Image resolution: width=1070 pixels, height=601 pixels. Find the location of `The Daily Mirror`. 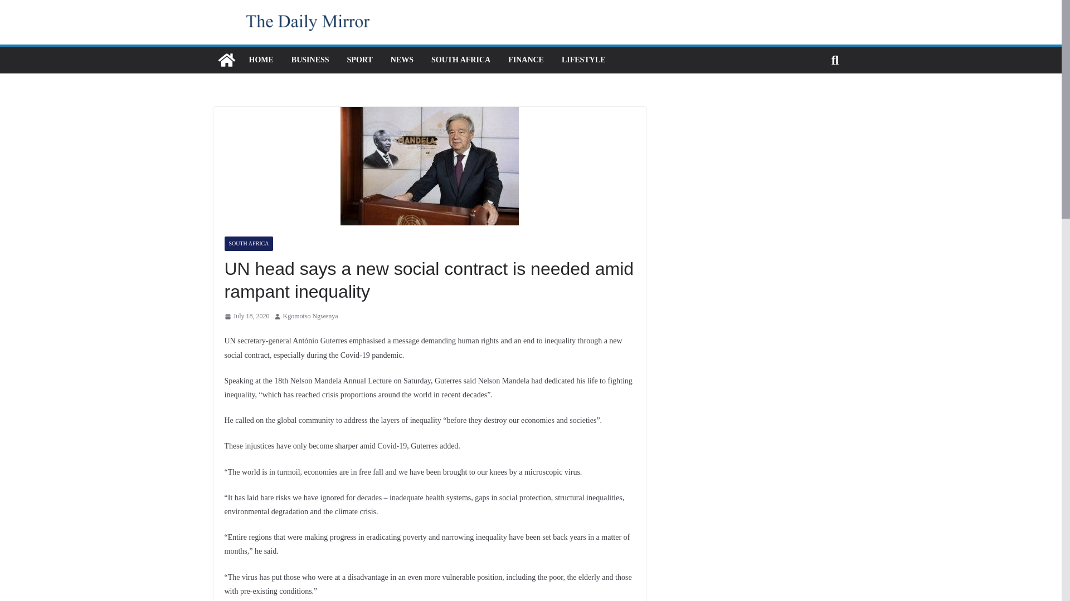

The Daily Mirror is located at coordinates (226, 60).